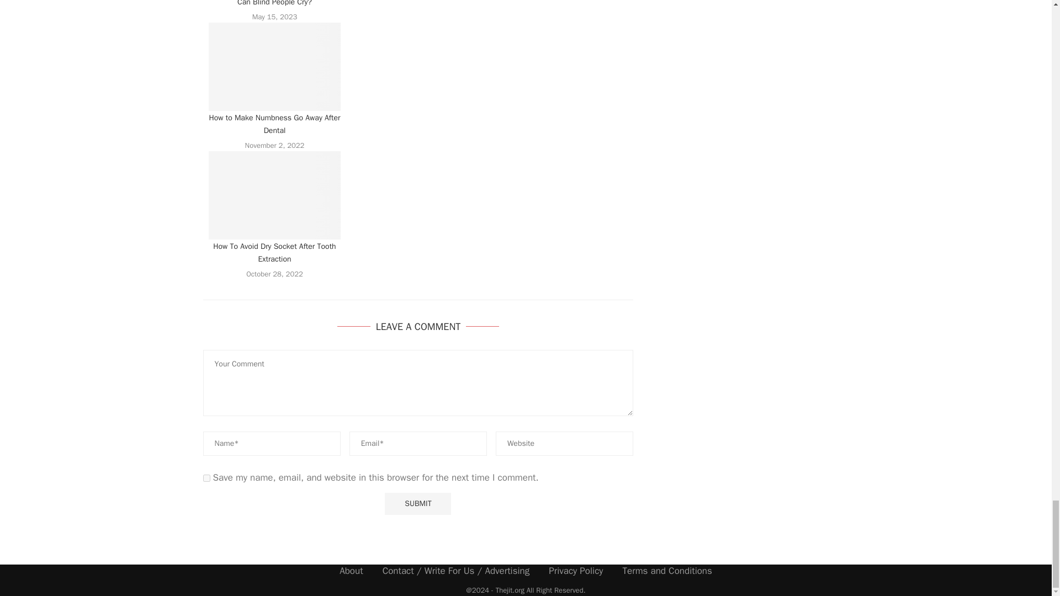  Describe the element at coordinates (275, 195) in the screenshot. I see `How To Avoid Dry Socket After Tooth Extraction` at that location.